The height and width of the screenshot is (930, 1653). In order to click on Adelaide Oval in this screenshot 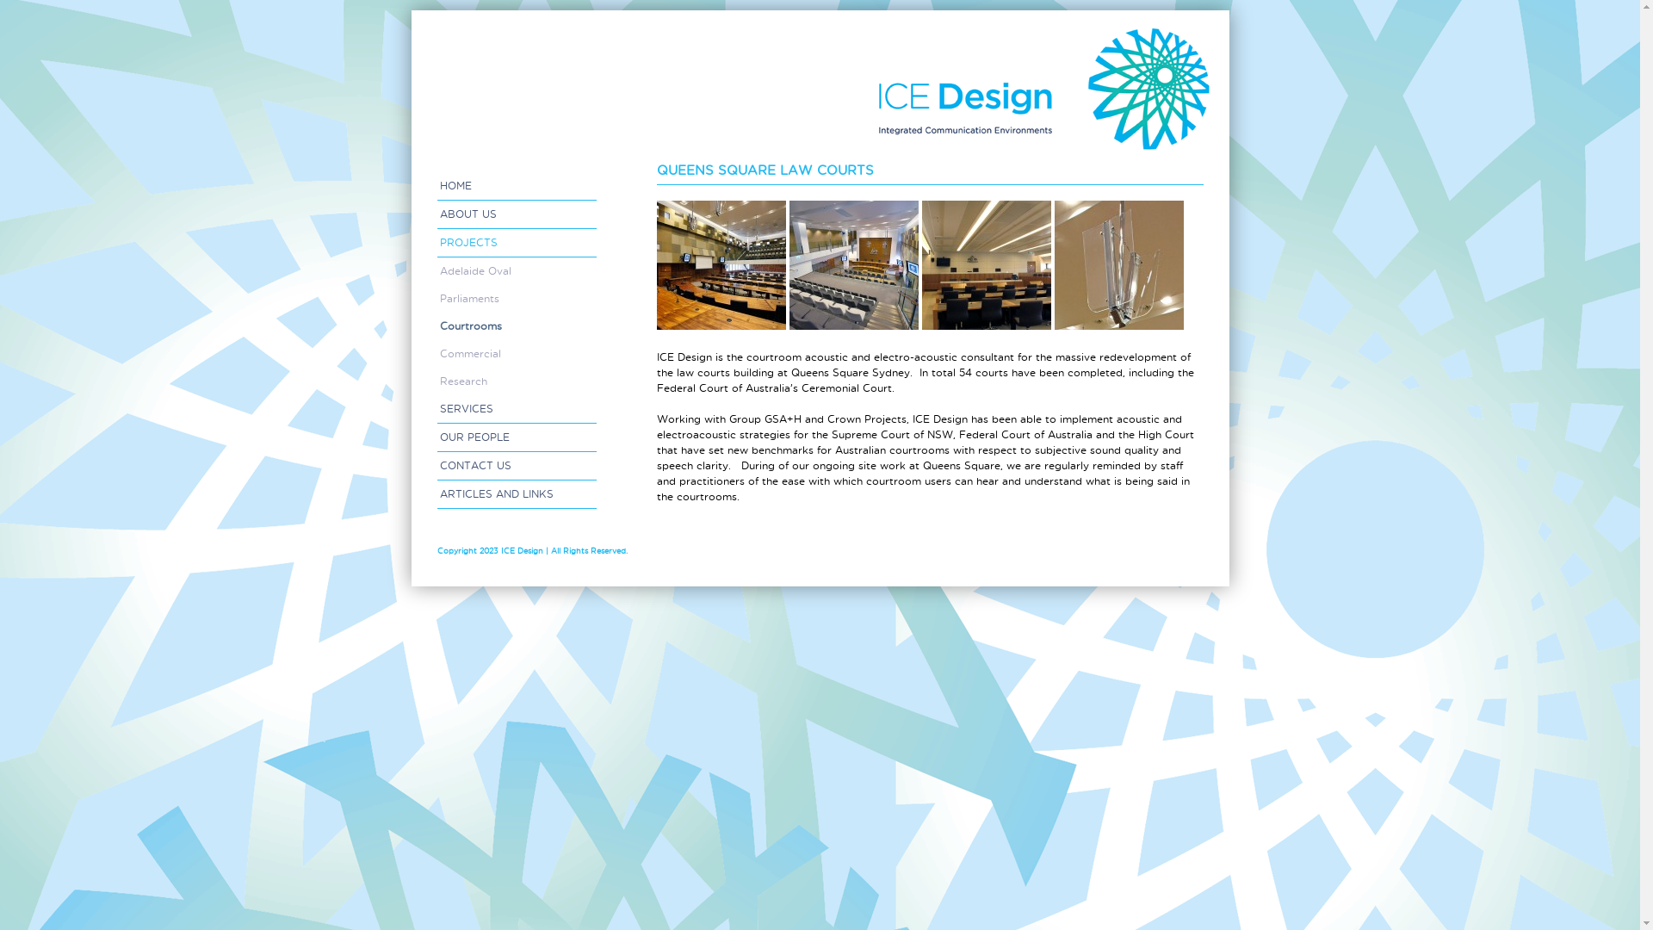, I will do `click(517, 271)`.